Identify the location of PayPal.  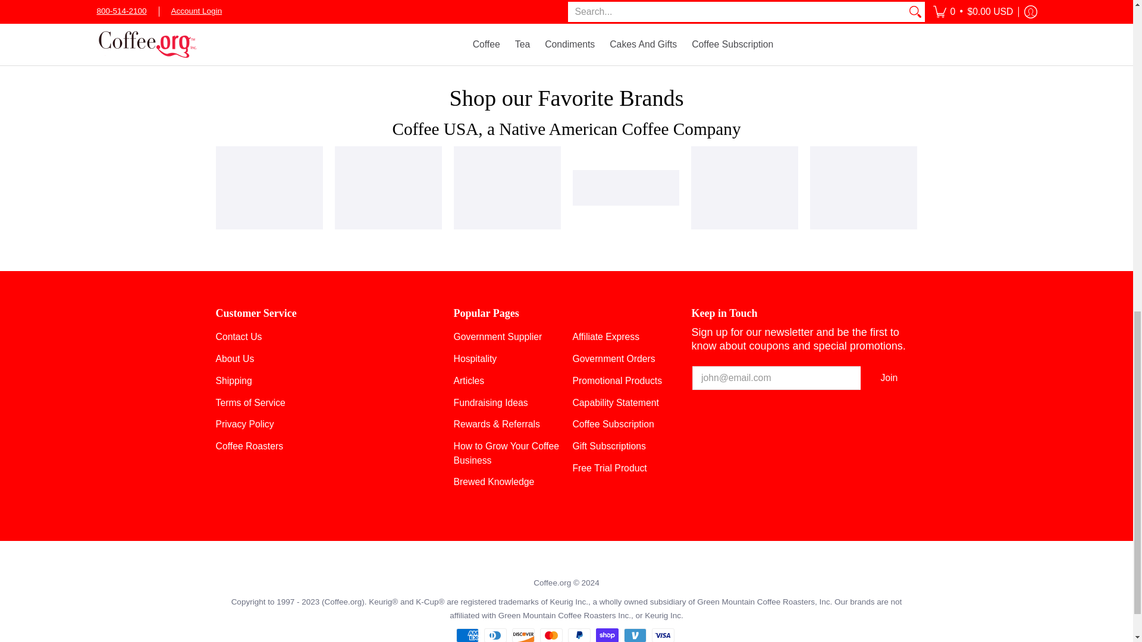
(579, 635).